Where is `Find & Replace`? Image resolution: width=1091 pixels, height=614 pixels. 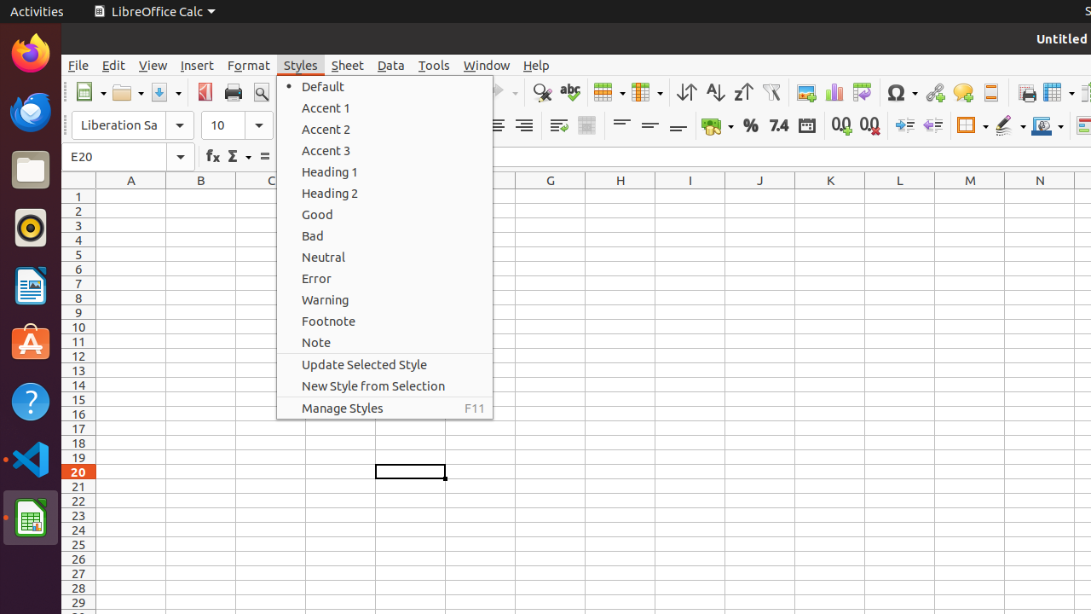
Find & Replace is located at coordinates (542, 92).